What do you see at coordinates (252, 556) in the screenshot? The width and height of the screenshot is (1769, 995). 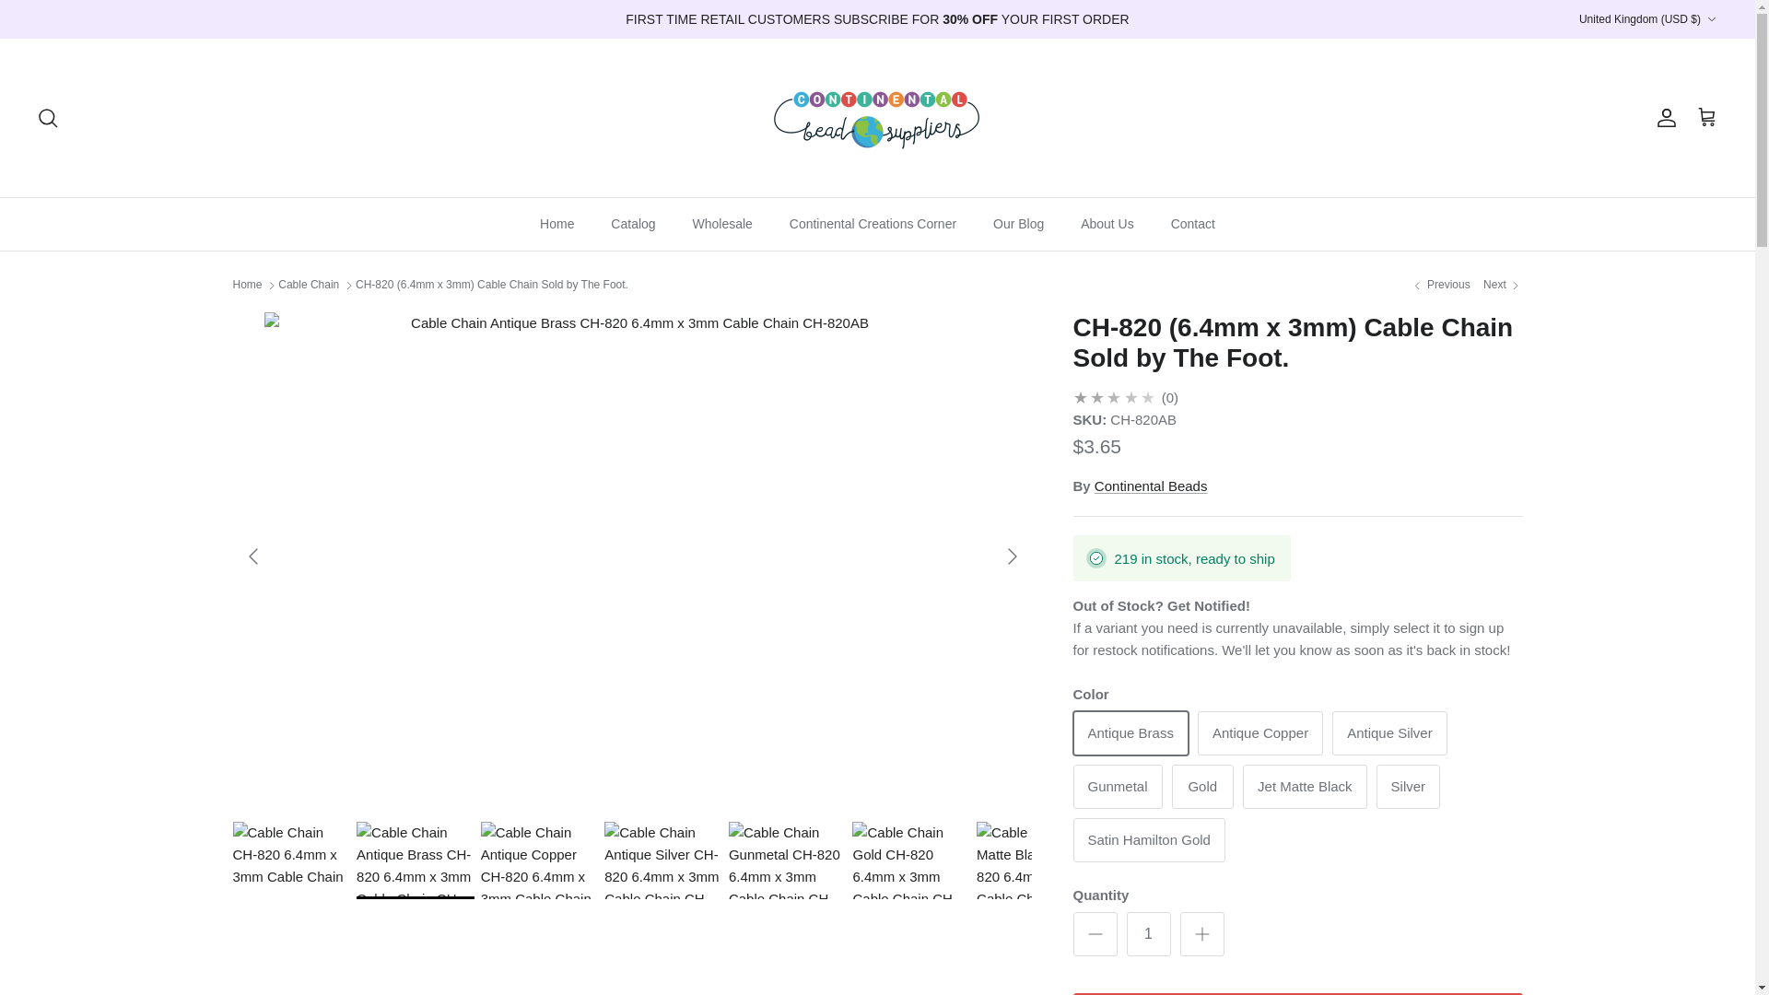 I see `LEFT` at bounding box center [252, 556].